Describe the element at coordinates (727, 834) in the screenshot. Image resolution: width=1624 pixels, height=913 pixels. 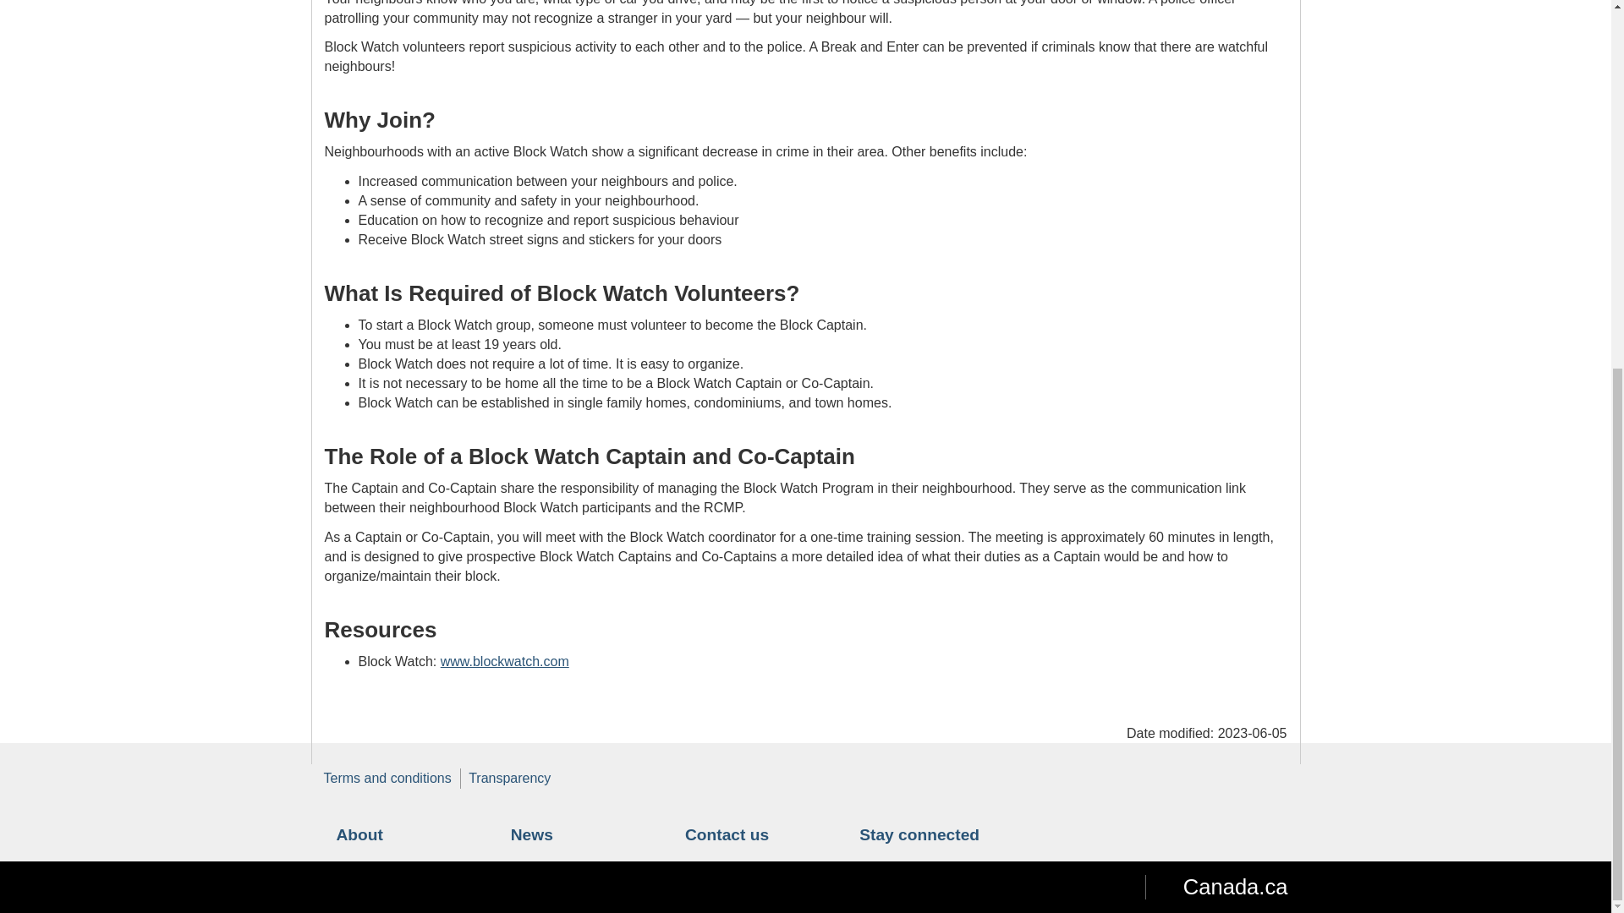
I see `Contact us` at that location.